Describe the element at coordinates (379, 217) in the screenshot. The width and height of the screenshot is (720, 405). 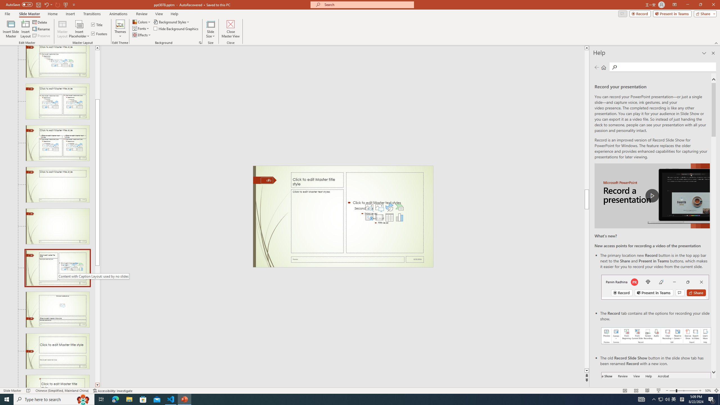
I see `Insert Video` at that location.